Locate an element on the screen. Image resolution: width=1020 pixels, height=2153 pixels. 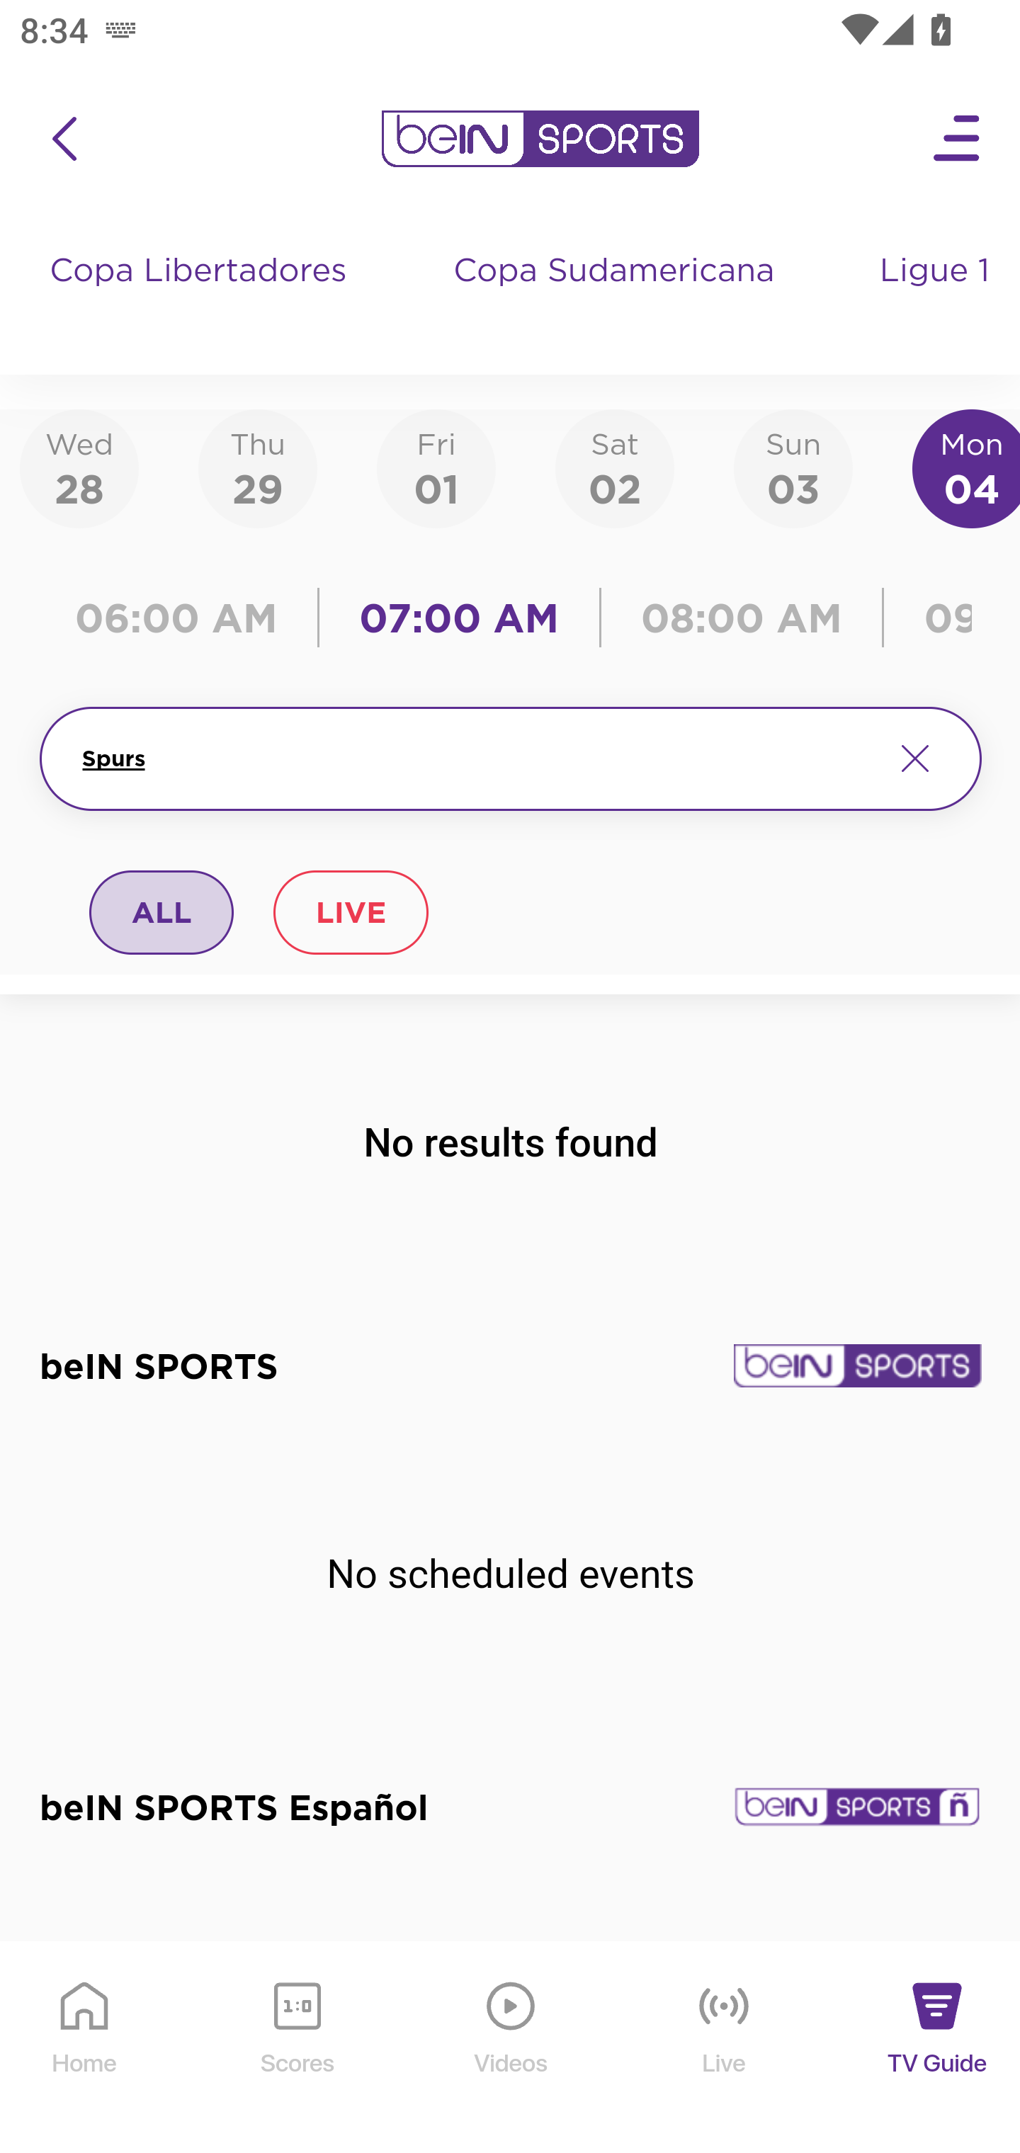
en-us?platform=mobile_android bein logo is located at coordinates (540, 139).